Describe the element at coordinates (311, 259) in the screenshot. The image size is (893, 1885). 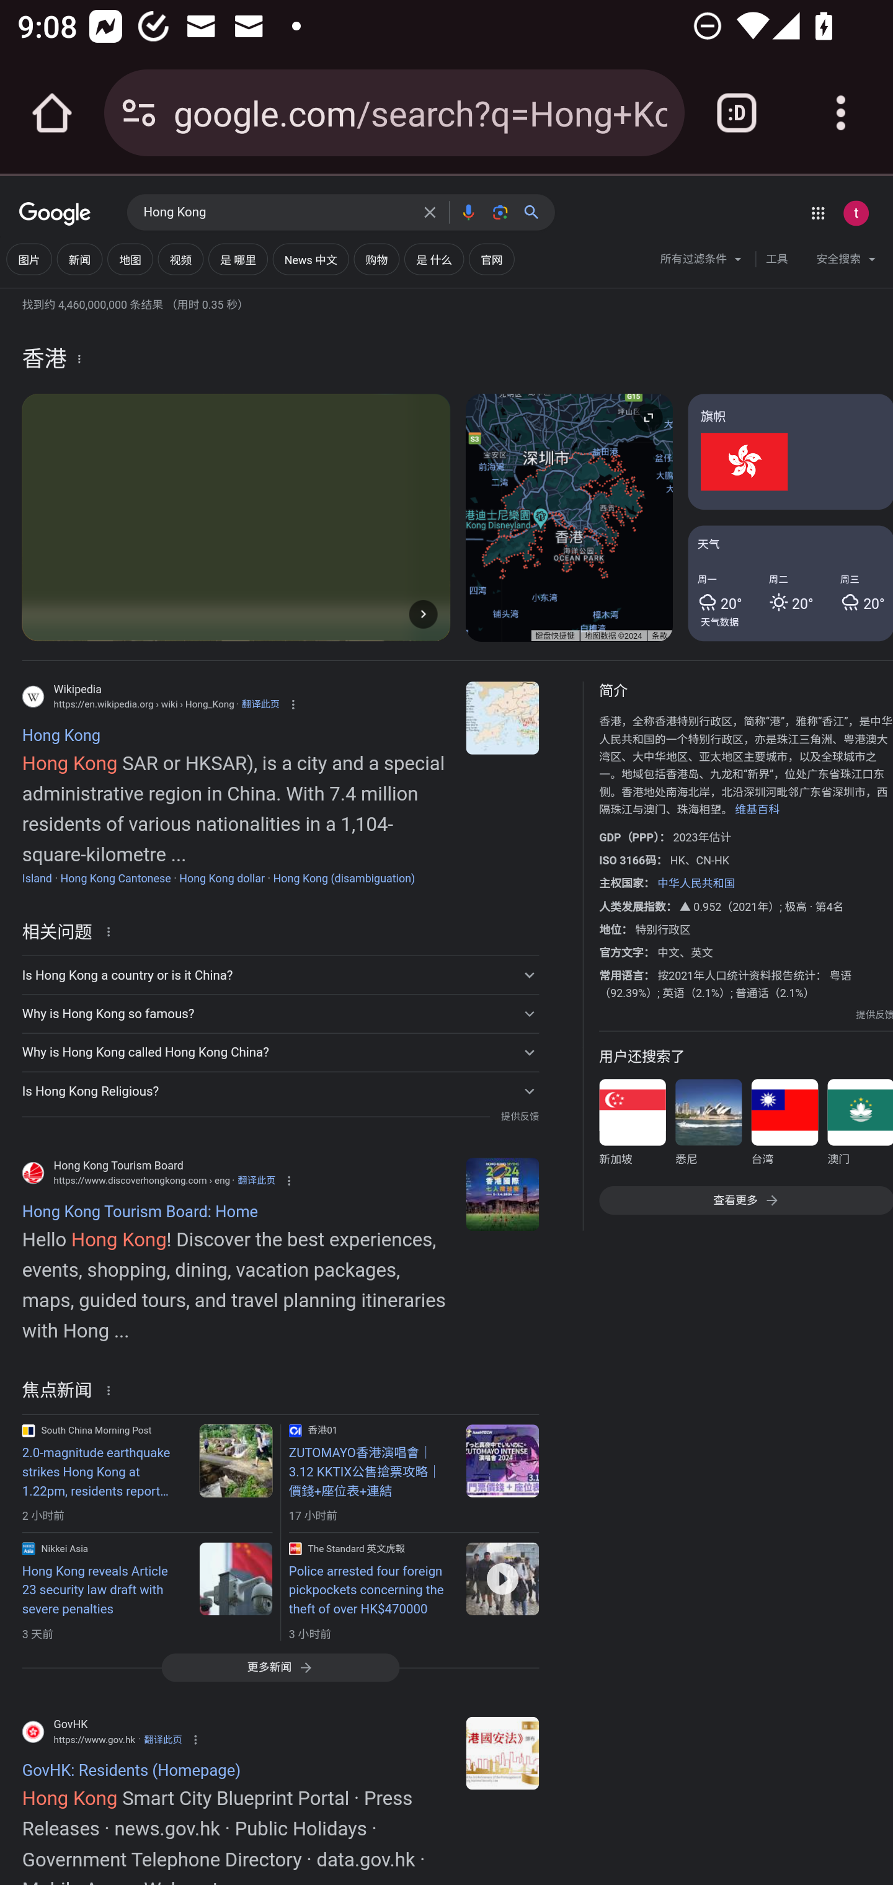
I see `添加“News 中文” News 中文` at that location.